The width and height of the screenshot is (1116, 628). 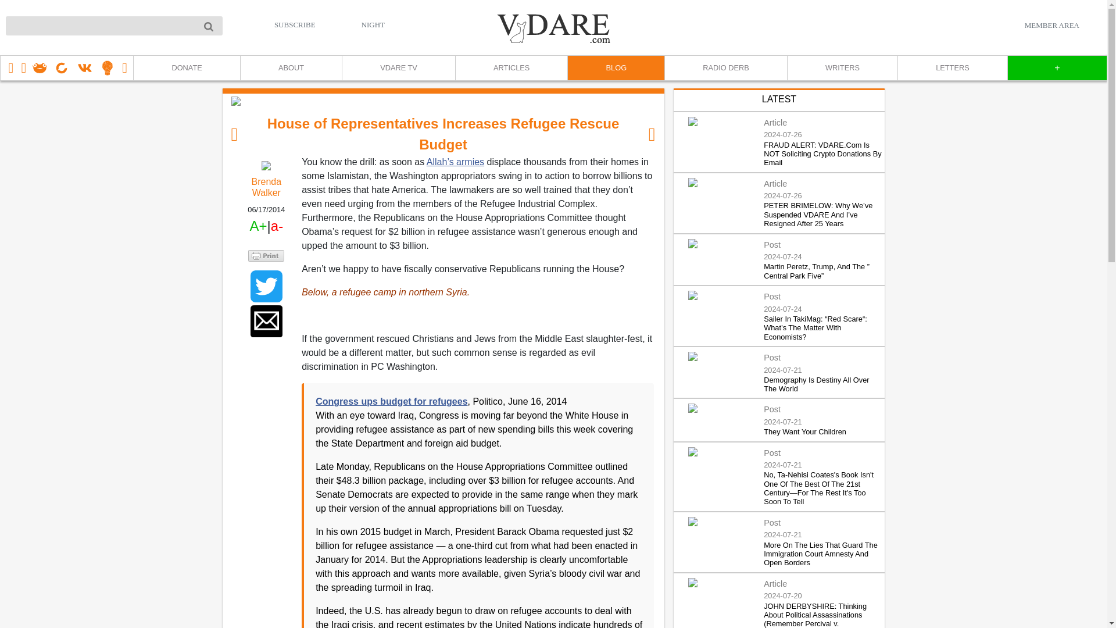 What do you see at coordinates (842, 68) in the screenshot?
I see `WRITERS` at bounding box center [842, 68].